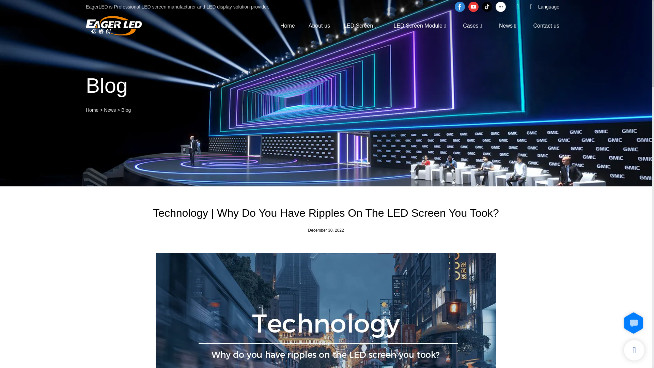 The image size is (654, 368). I want to click on Cases, so click(470, 25).